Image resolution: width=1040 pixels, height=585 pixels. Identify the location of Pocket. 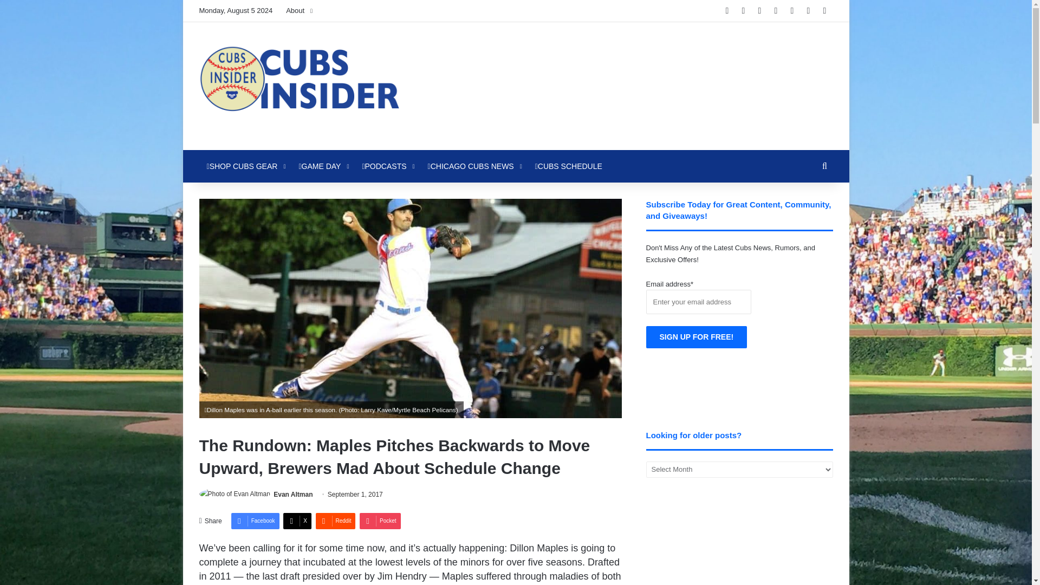
(380, 521).